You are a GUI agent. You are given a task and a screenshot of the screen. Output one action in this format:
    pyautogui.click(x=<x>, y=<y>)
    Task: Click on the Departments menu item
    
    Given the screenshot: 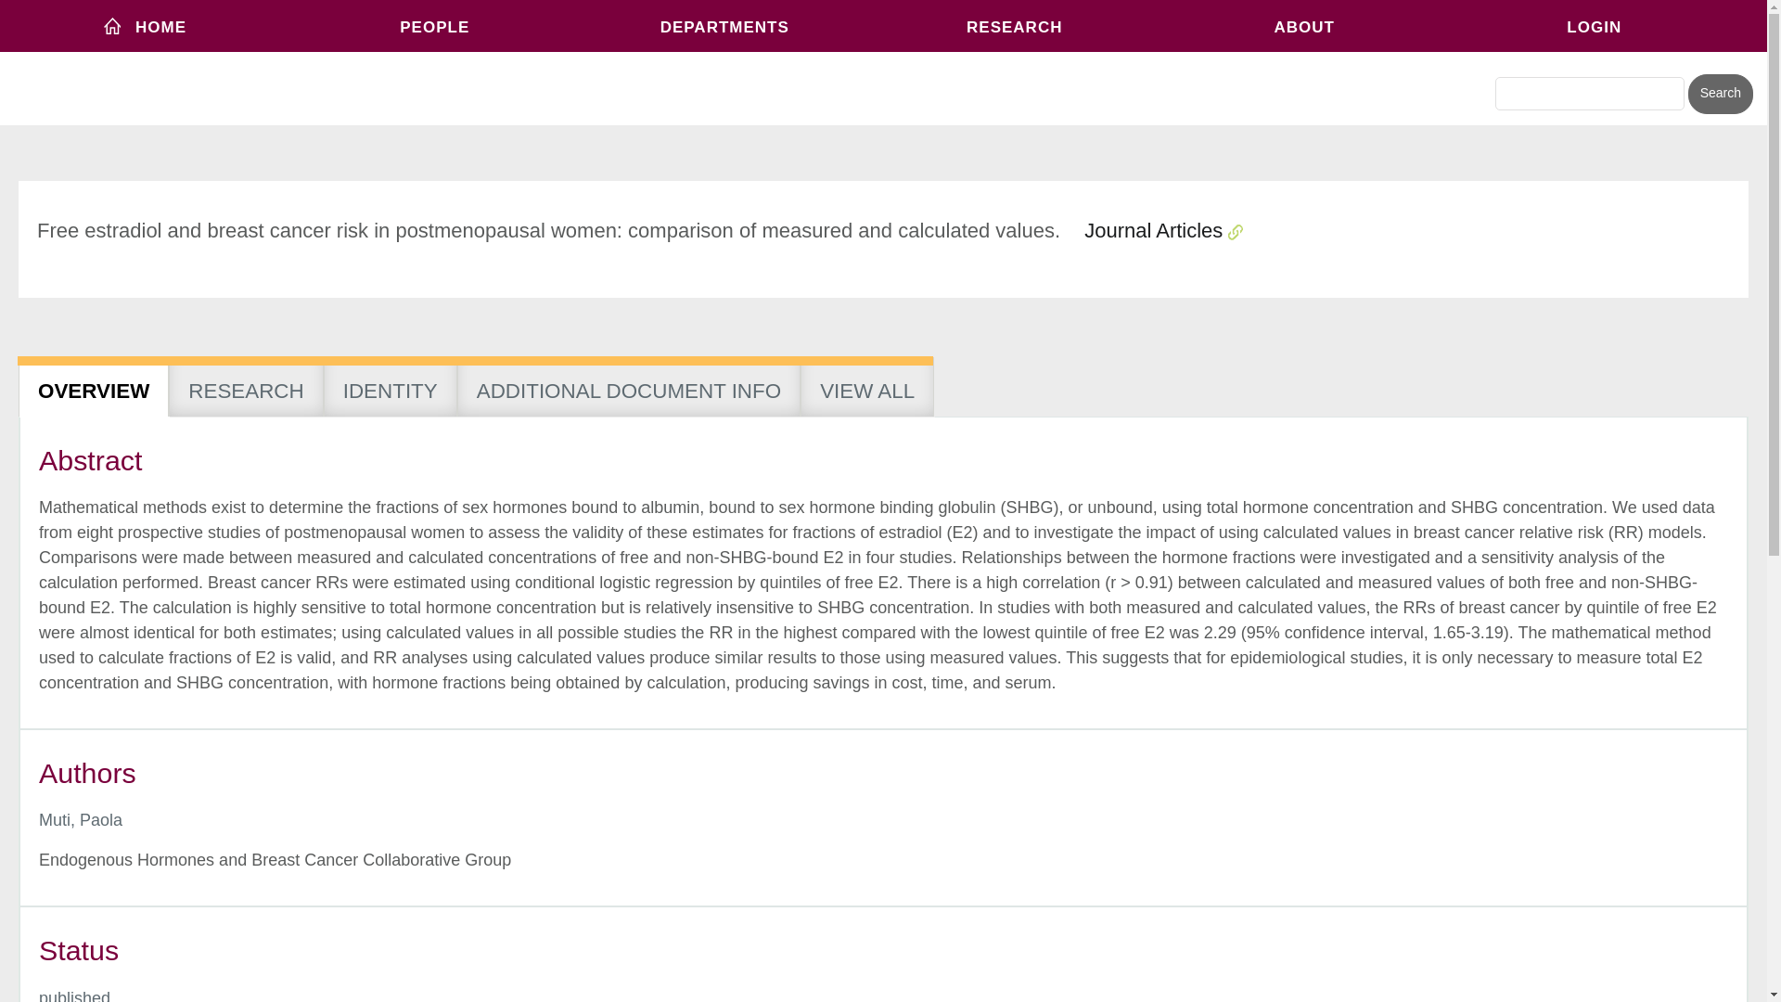 What is the action you would take?
    pyautogui.click(x=724, y=26)
    